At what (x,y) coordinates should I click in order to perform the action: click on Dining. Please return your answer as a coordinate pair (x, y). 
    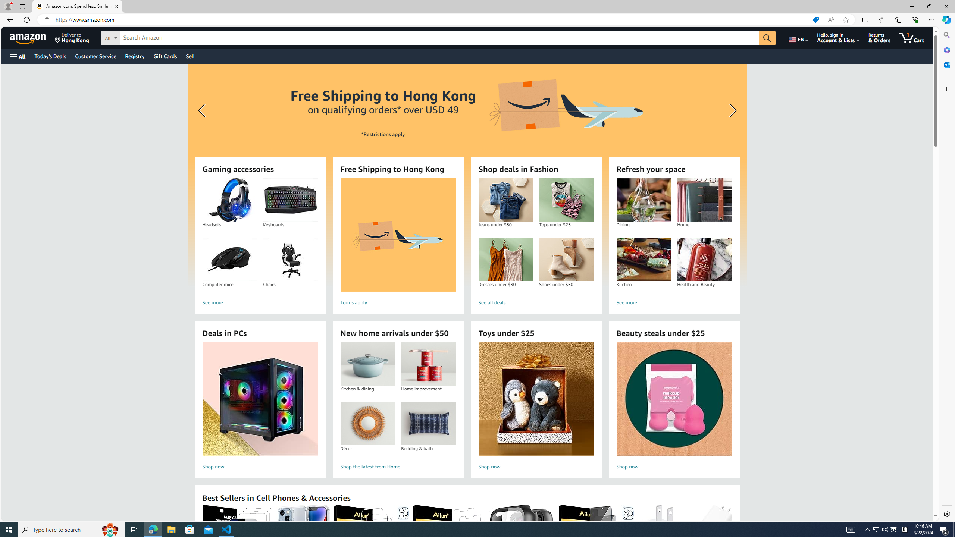
    Looking at the image, I should click on (644, 200).